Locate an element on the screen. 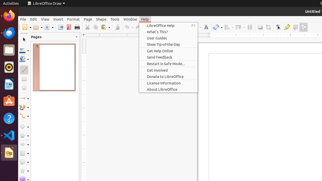 The width and height of the screenshot is (322, 181). Open is located at coordinates (38, 27).